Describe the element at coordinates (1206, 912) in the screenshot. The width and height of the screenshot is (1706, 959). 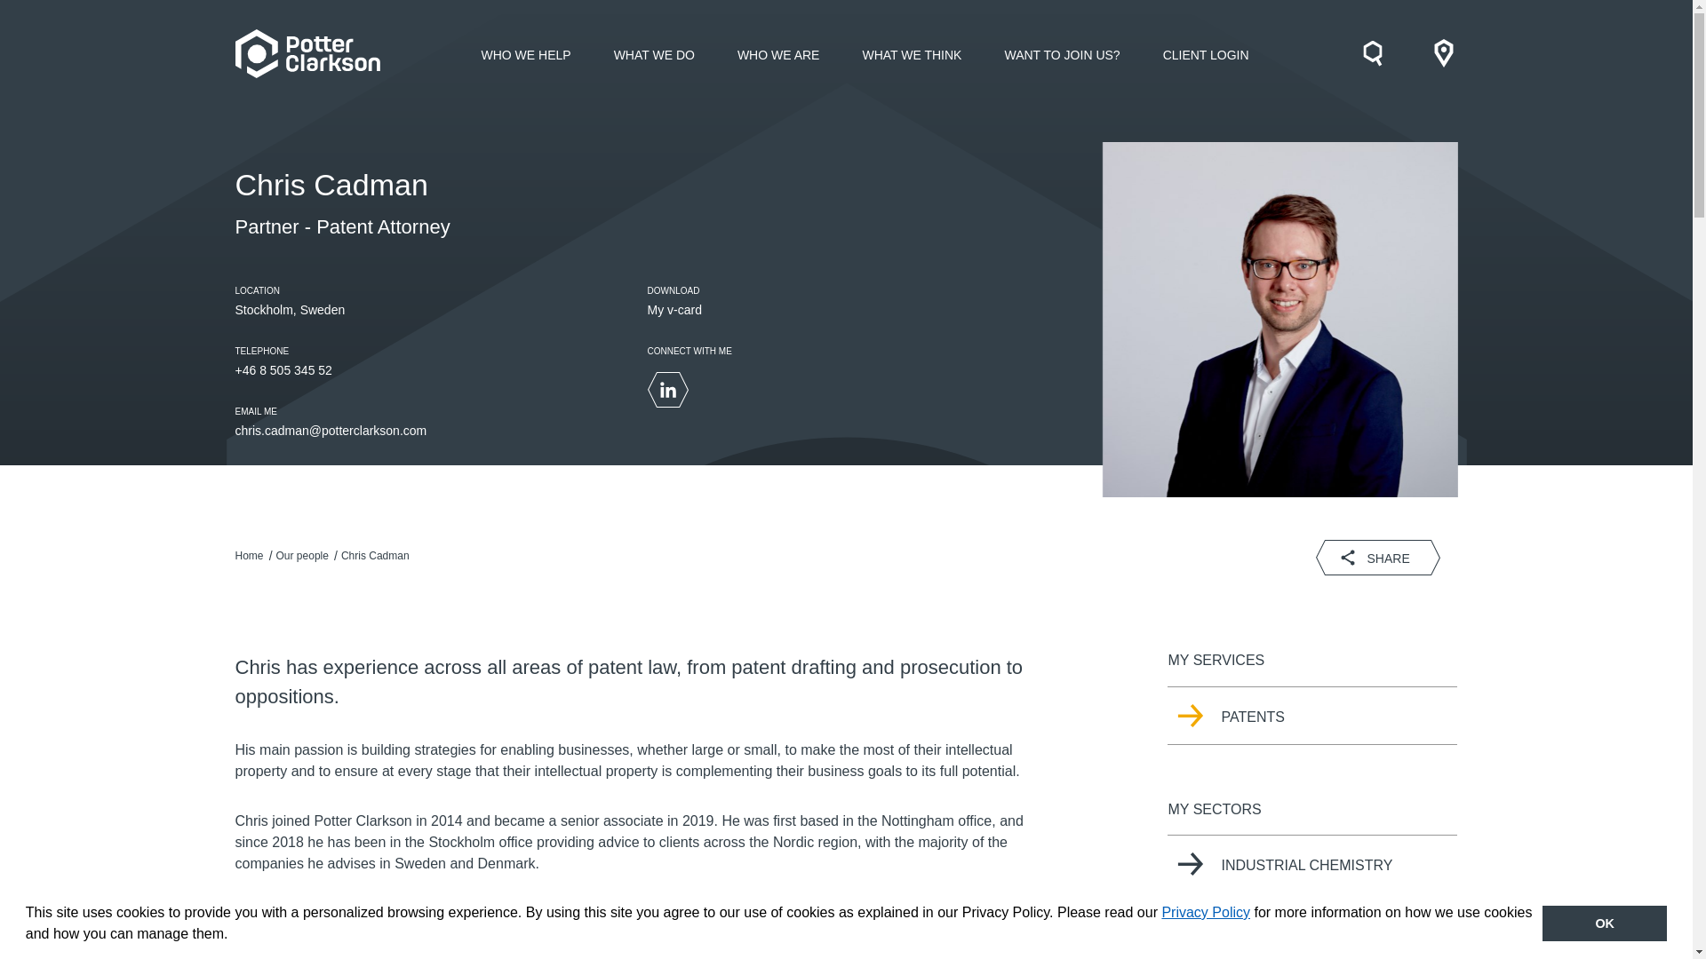
I see `Privacy policy` at that location.